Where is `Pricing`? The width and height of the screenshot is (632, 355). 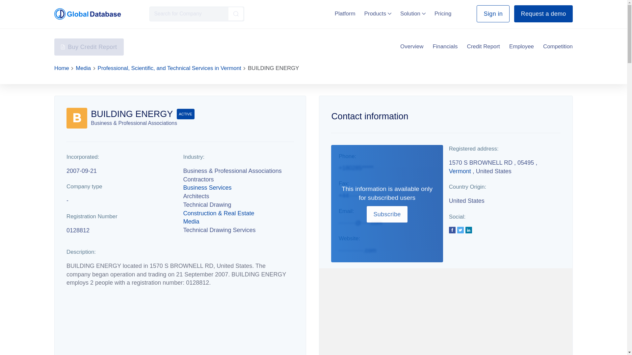
Pricing is located at coordinates (443, 13).